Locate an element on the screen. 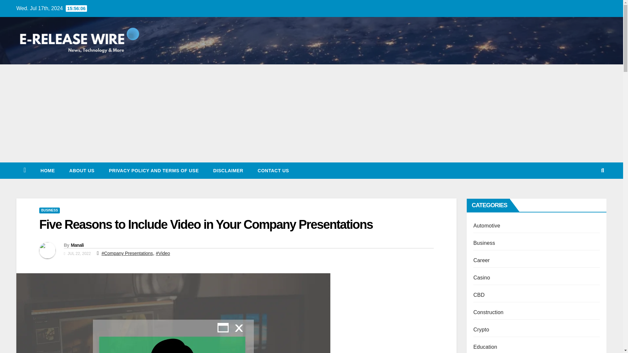 The width and height of the screenshot is (628, 353). About Us is located at coordinates (82, 170).